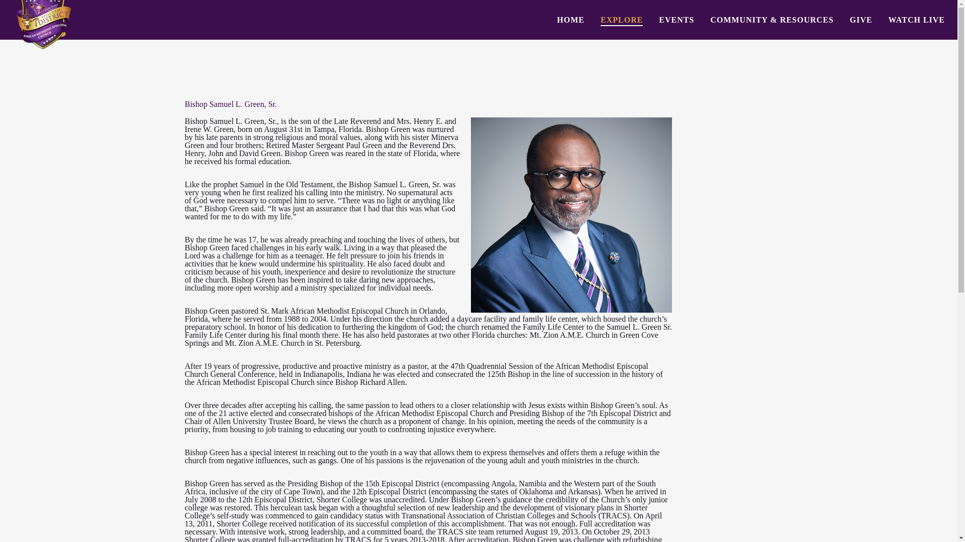  What do you see at coordinates (852, 20) in the screenshot?
I see `GIVE` at bounding box center [852, 20].